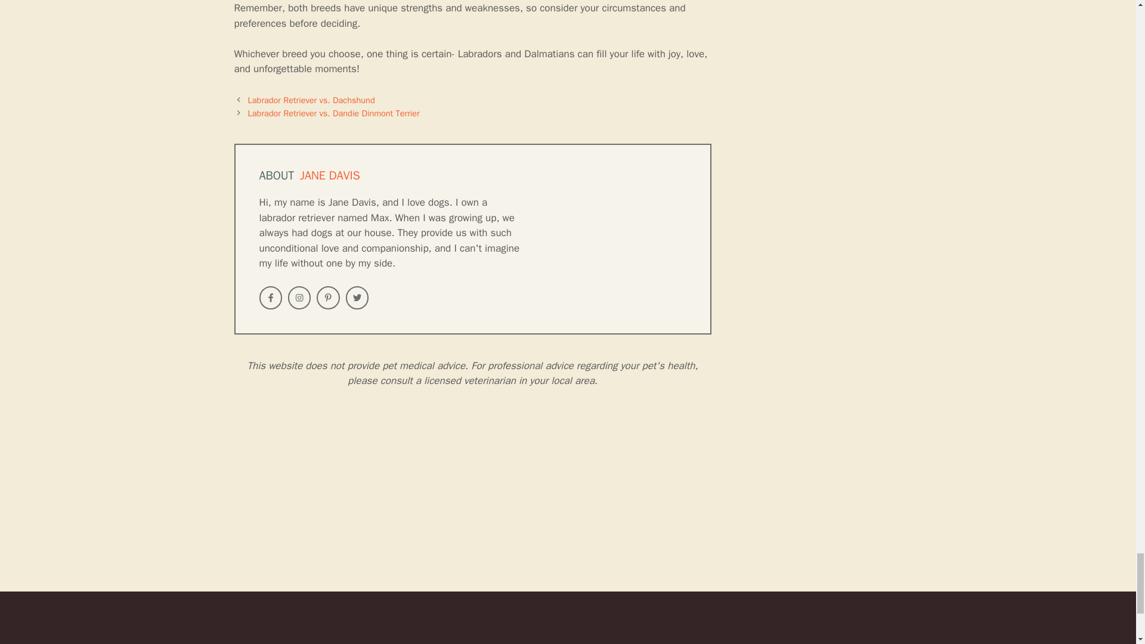  Describe the element at coordinates (334, 113) in the screenshot. I see `Labrador Retriever vs. Dandie Dinmont Terrier` at that location.